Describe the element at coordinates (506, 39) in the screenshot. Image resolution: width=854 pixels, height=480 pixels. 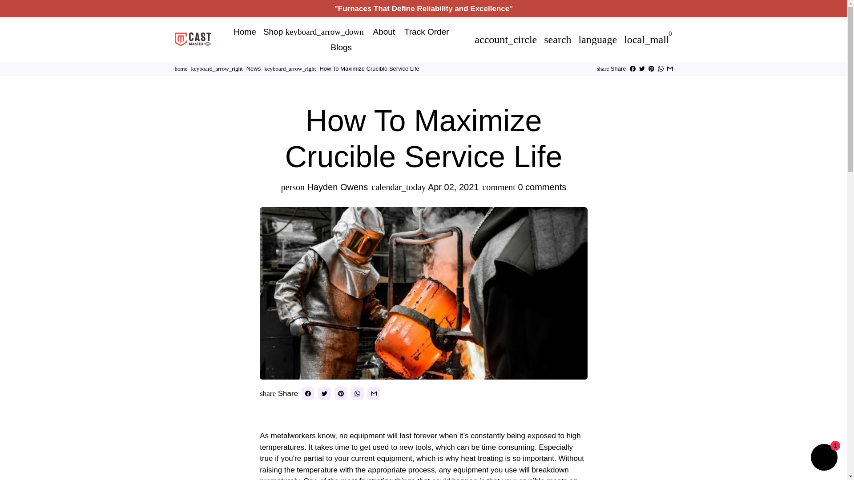
I see `Log In` at that location.